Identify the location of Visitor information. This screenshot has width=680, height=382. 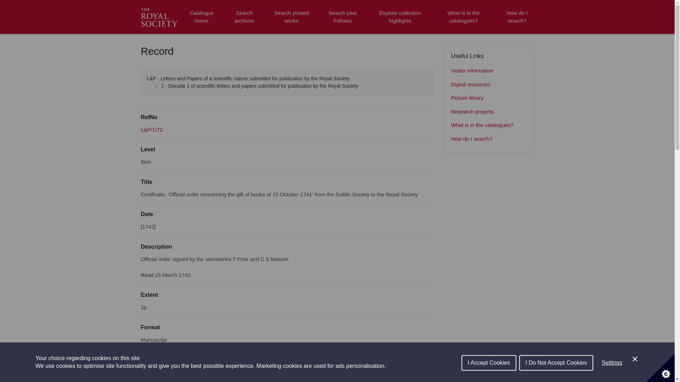
(489, 71).